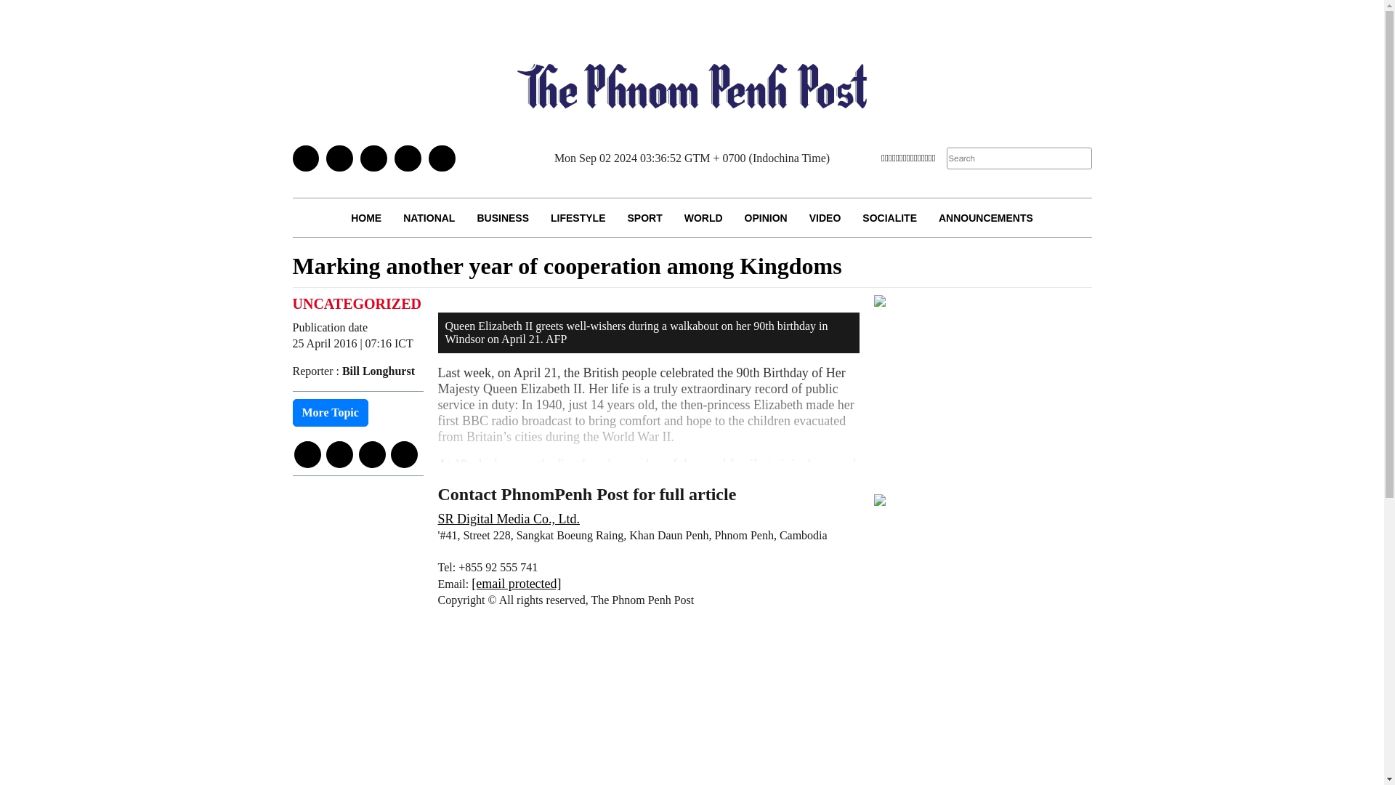 This screenshot has height=785, width=1395. What do you see at coordinates (825, 218) in the screenshot?
I see `VIDEO` at bounding box center [825, 218].